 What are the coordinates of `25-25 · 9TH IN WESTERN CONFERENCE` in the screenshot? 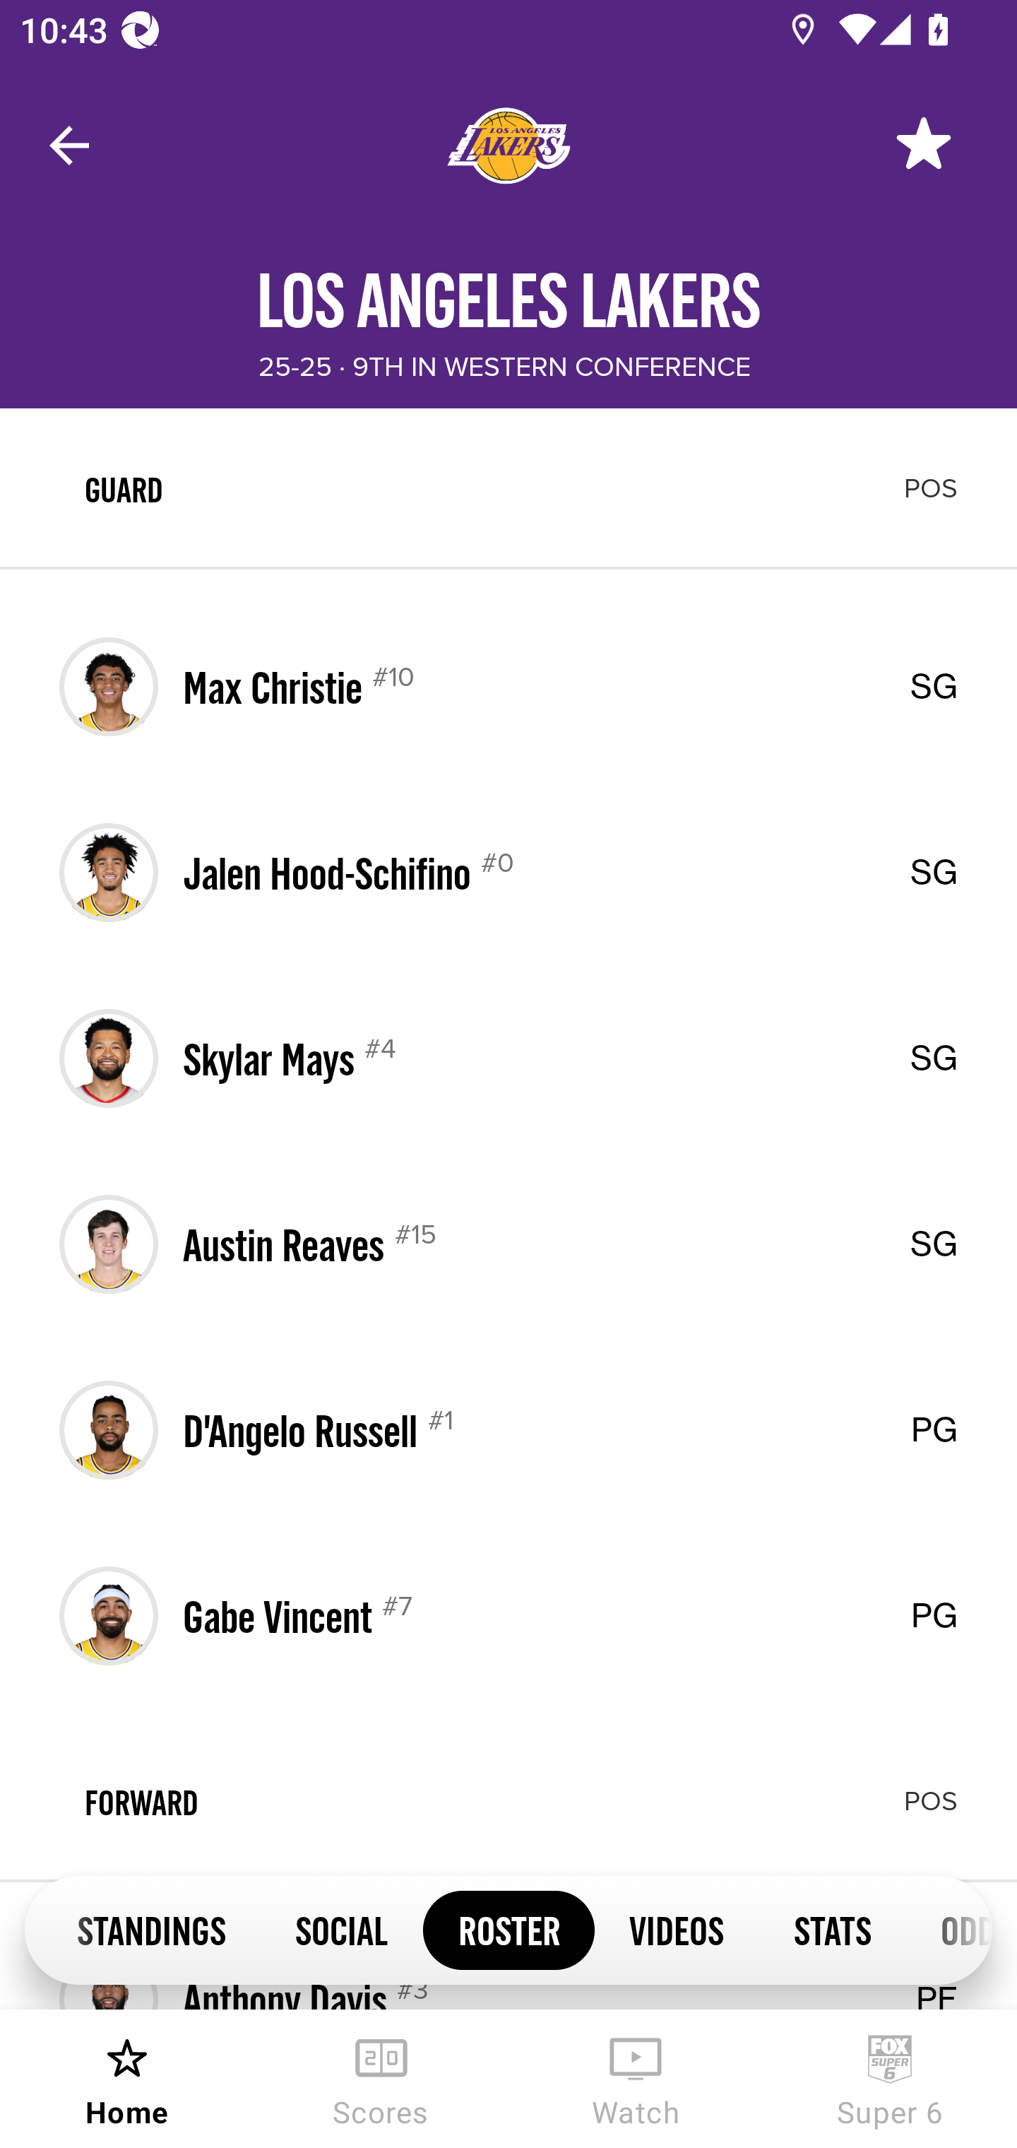 It's located at (504, 367).